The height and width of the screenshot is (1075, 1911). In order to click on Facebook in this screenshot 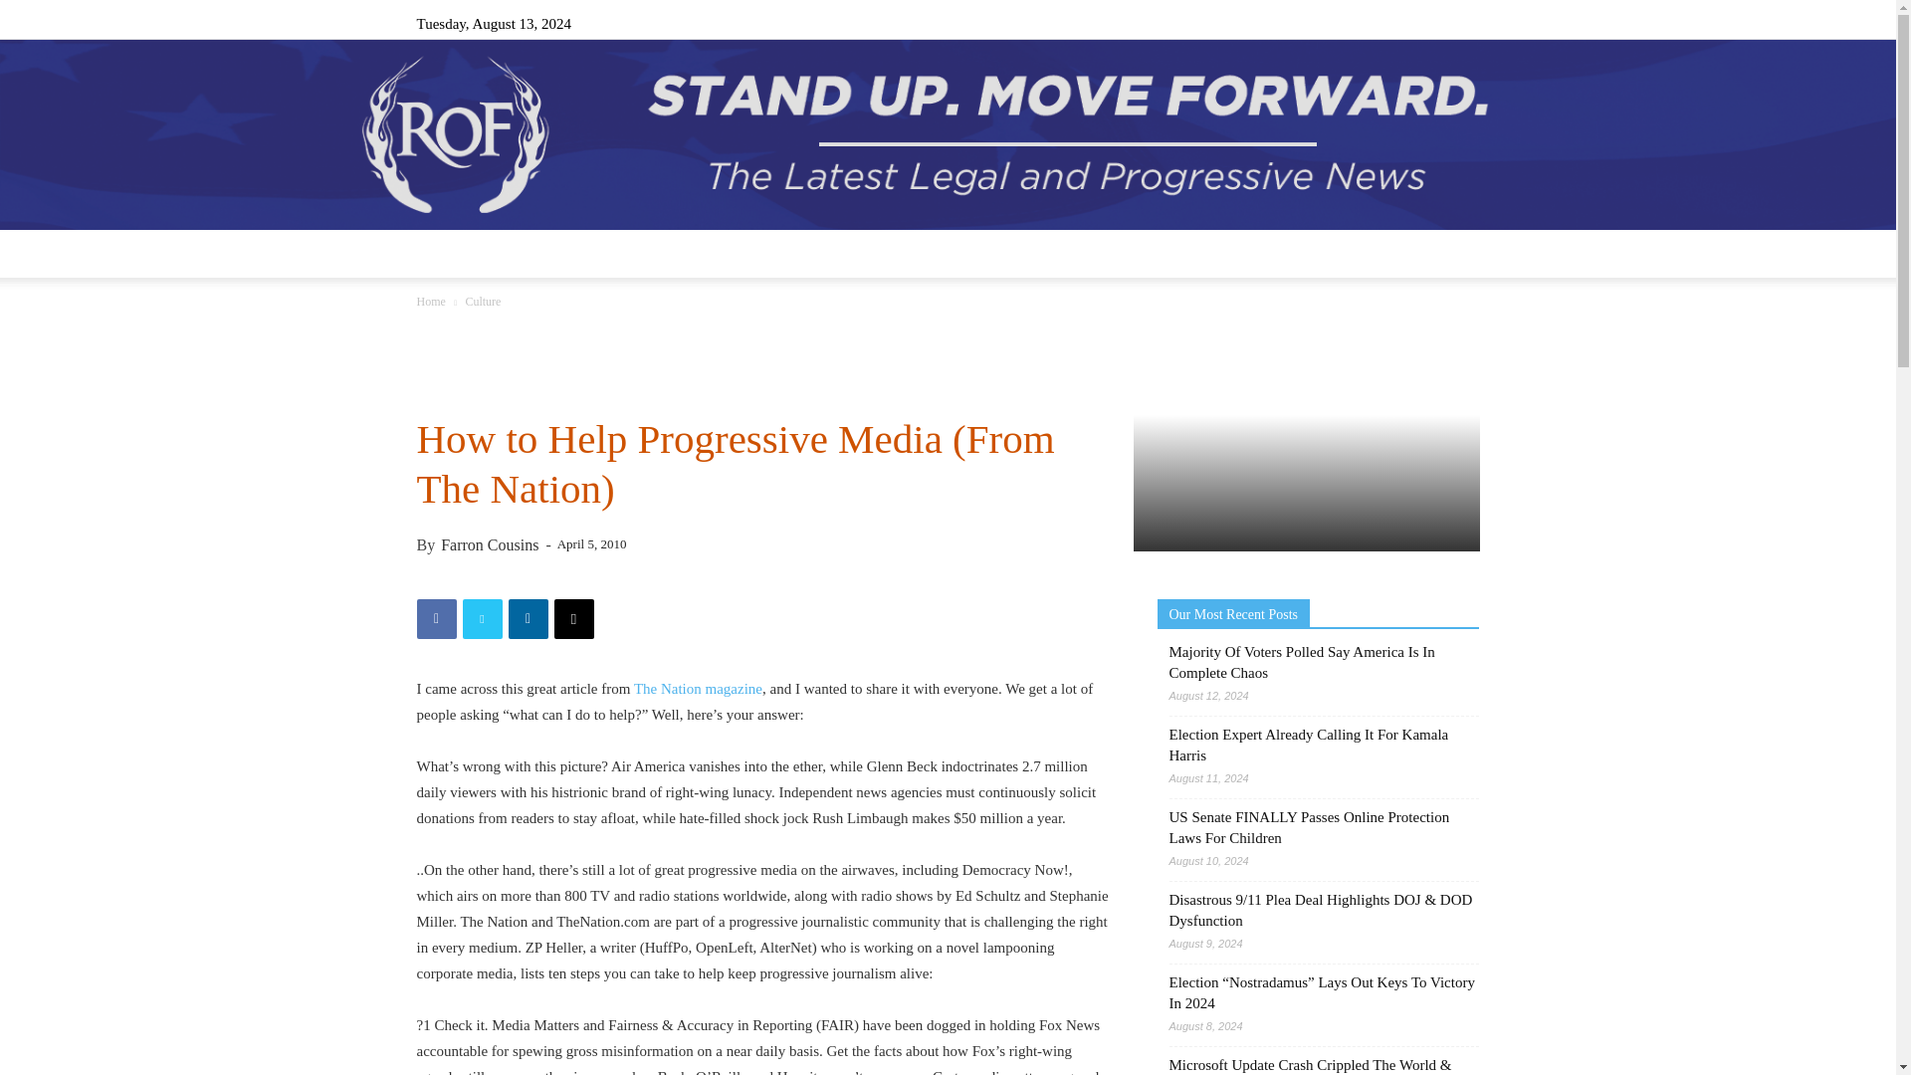, I will do `click(1332, 23)`.